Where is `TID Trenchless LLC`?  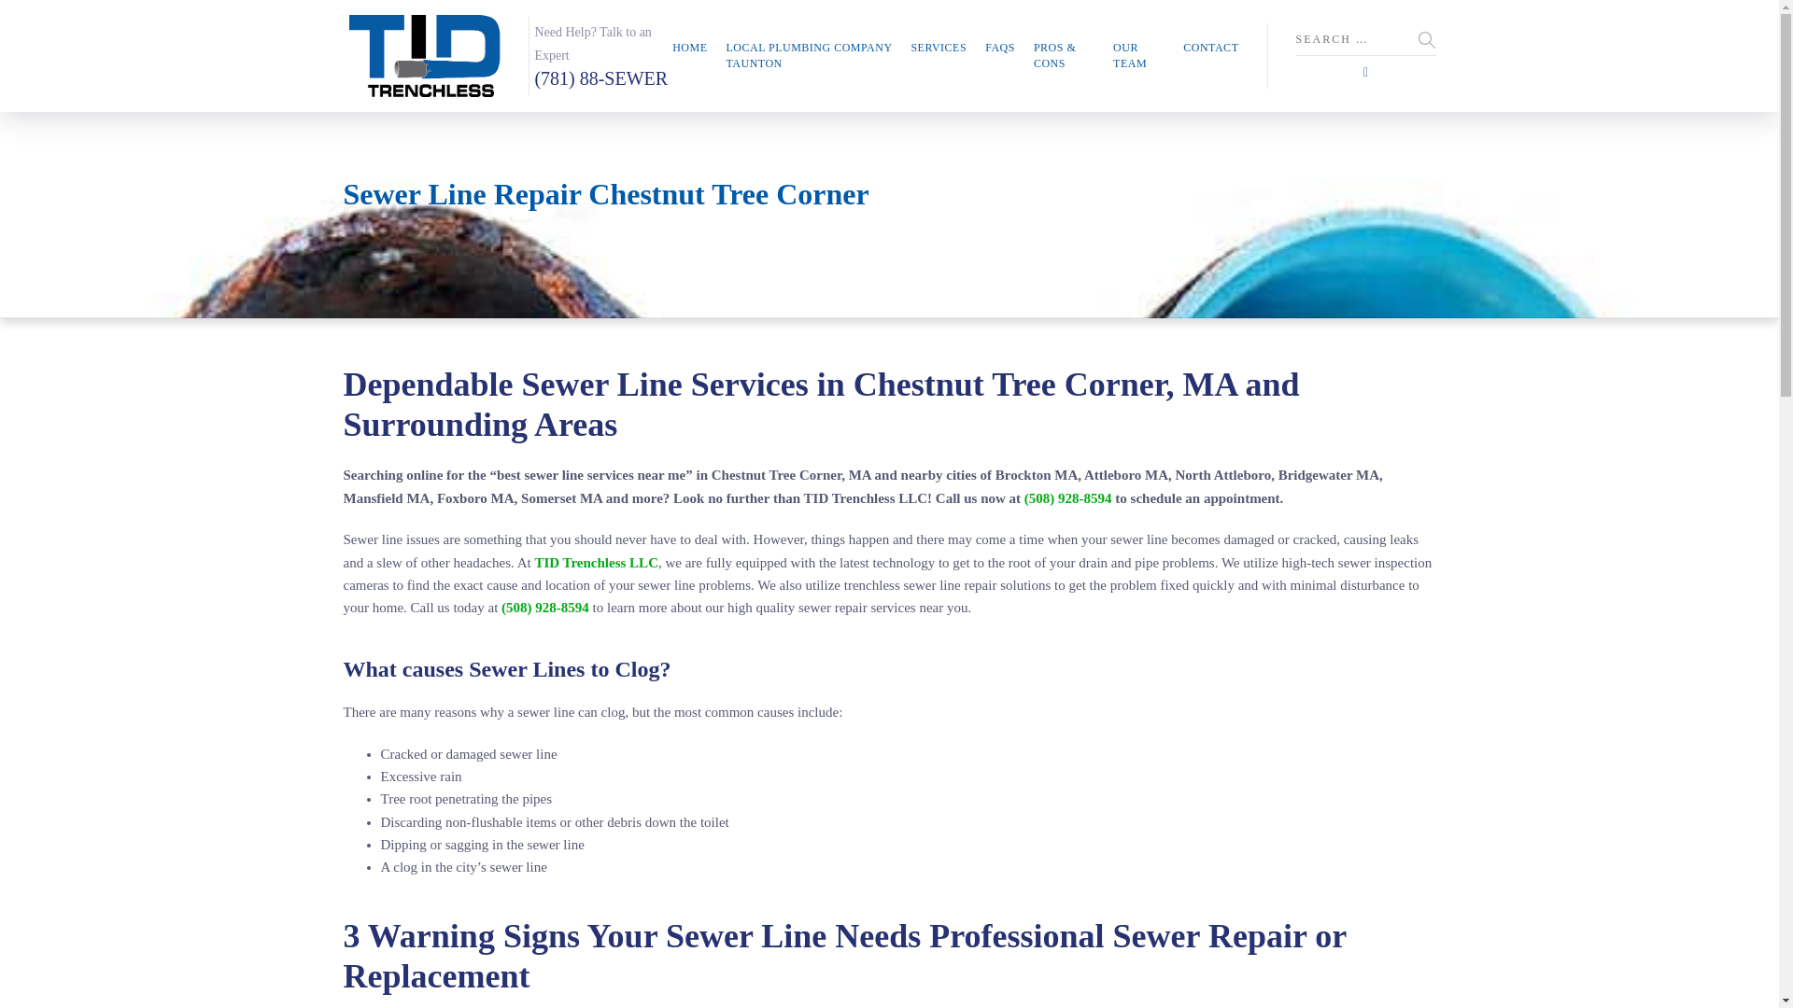 TID Trenchless LLC is located at coordinates (596, 562).